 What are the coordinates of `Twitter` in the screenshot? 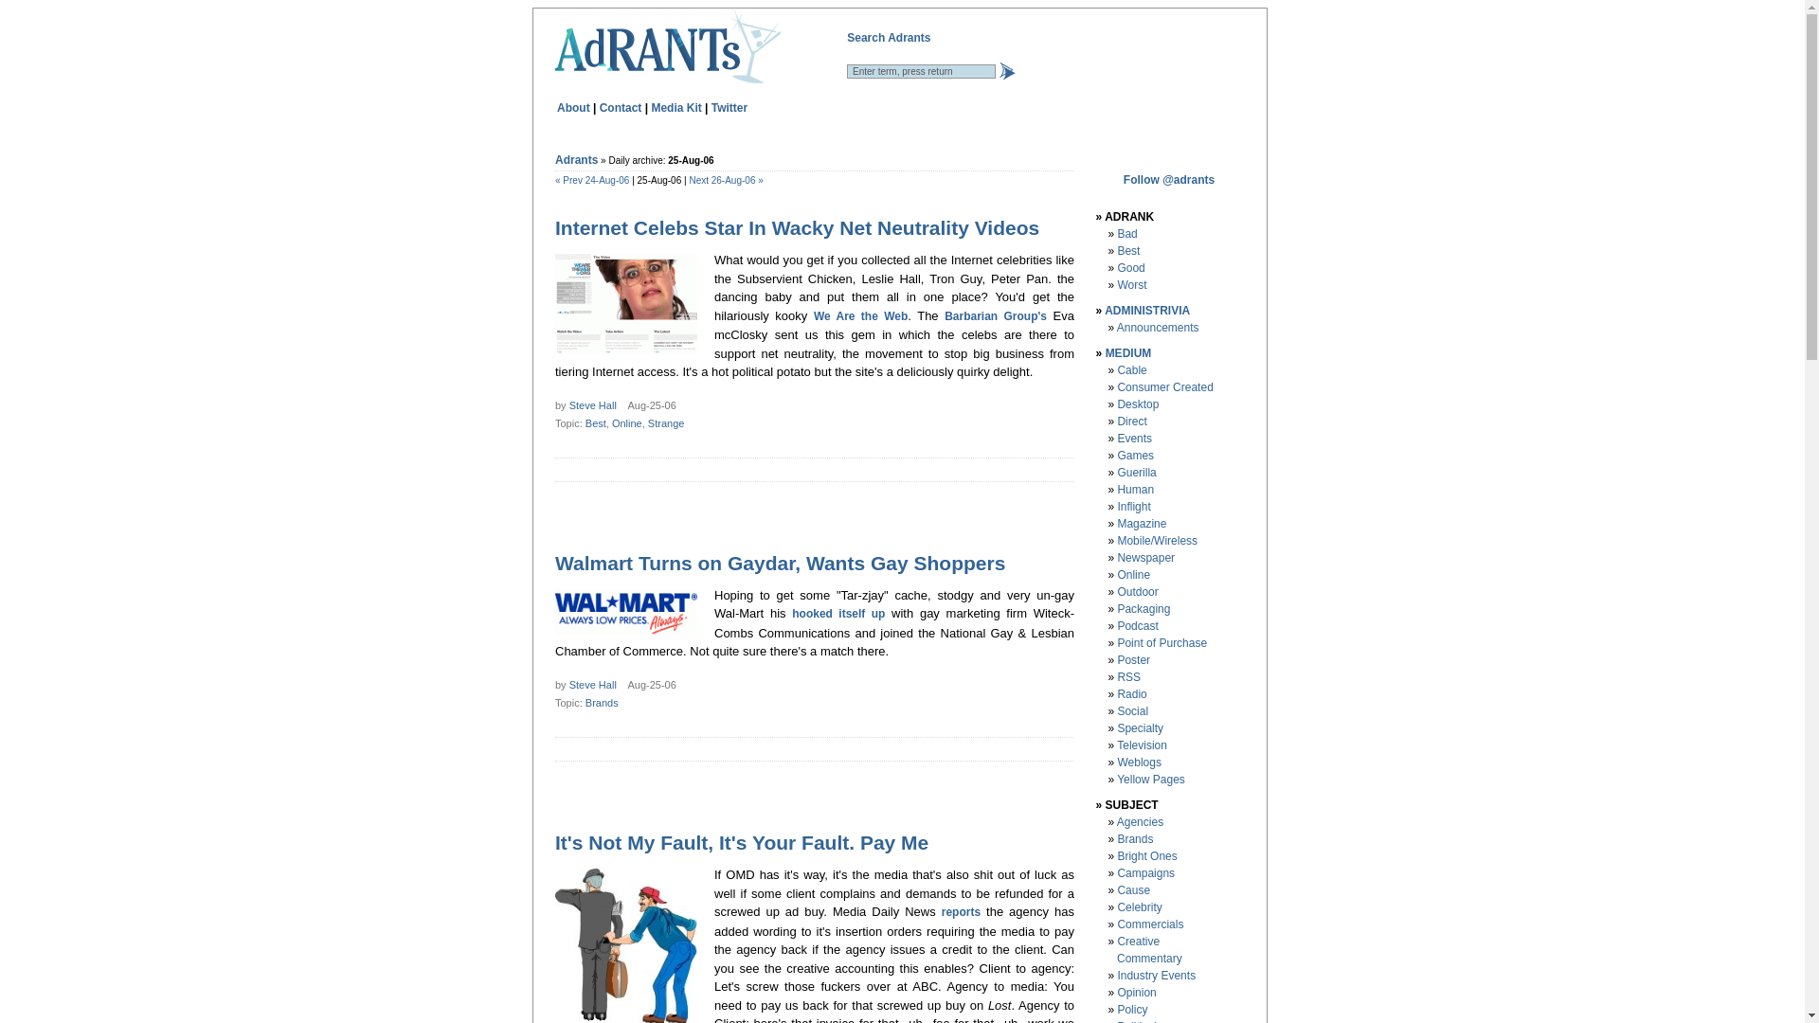 It's located at (729, 106).